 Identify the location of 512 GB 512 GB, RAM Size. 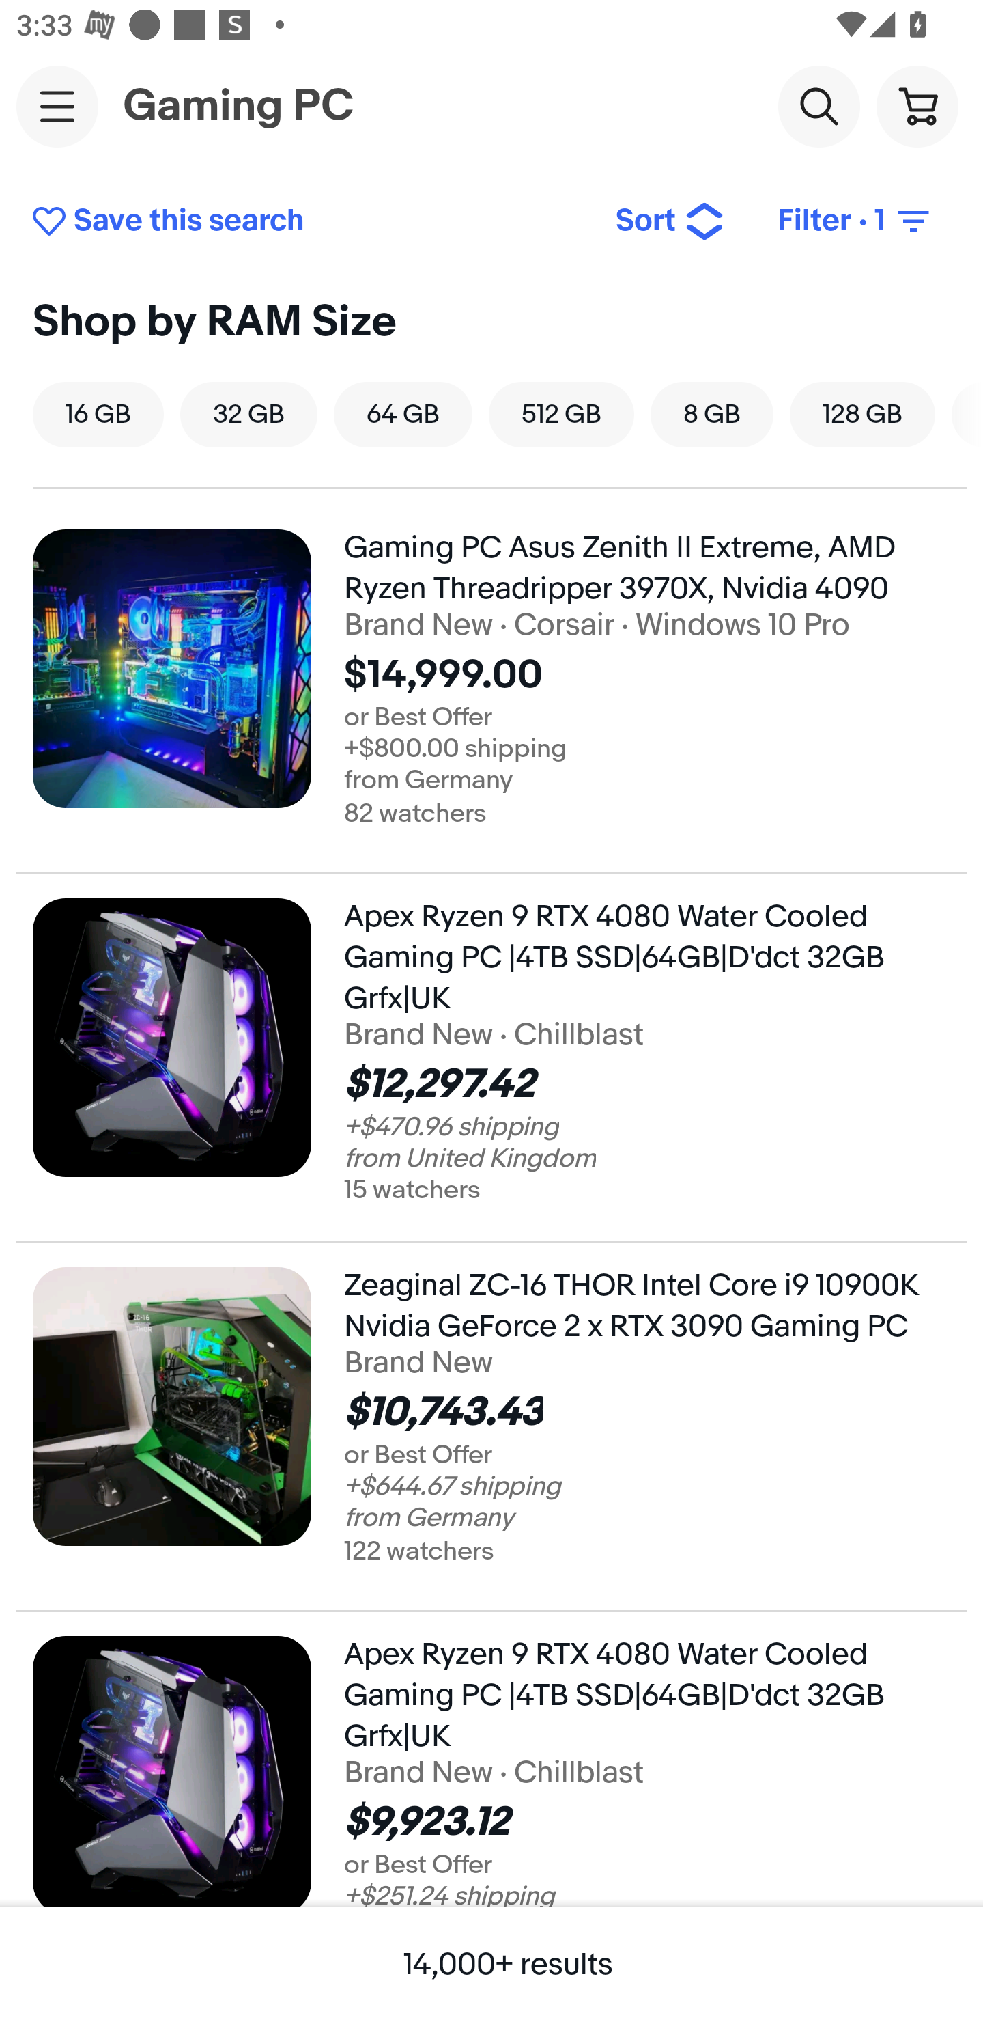
(561, 414).